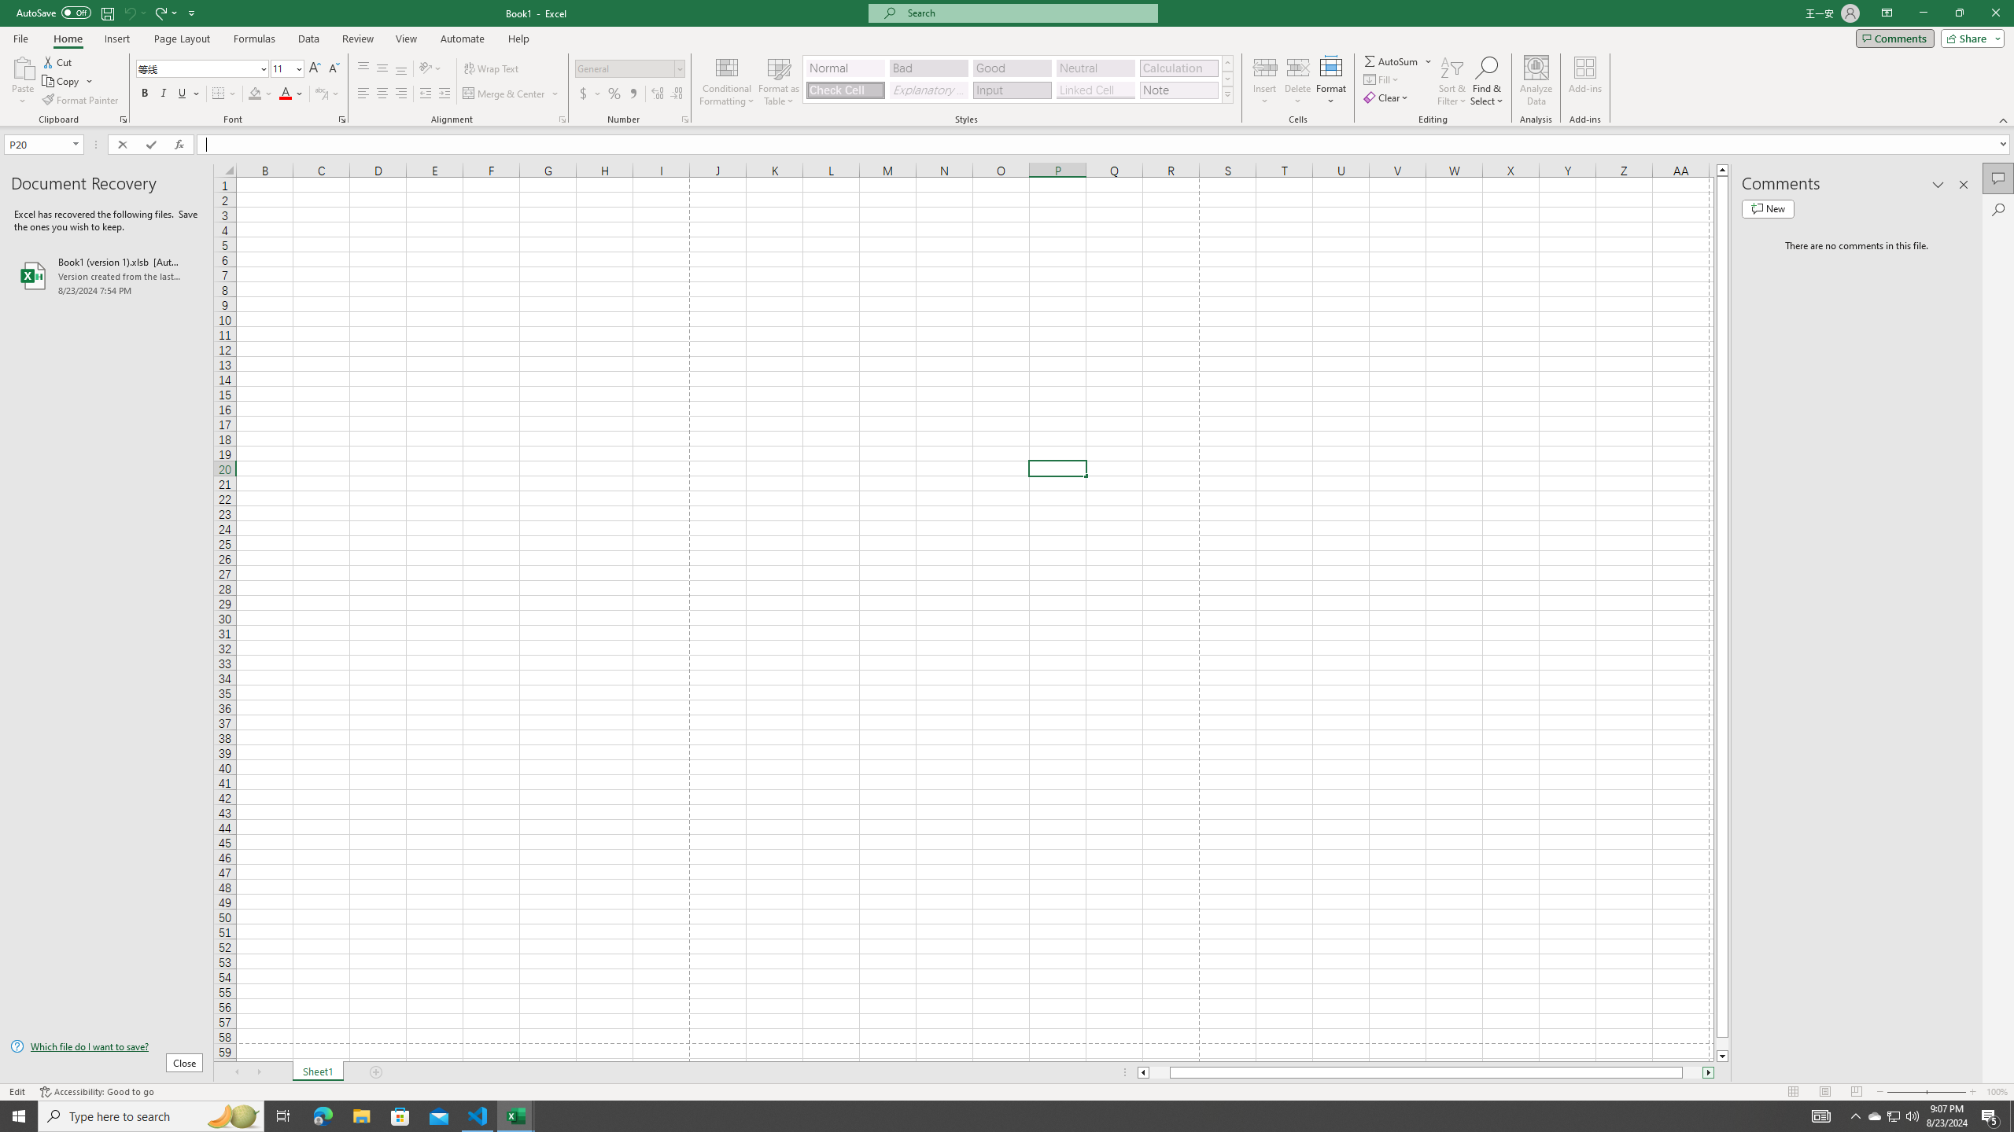 Image resolution: width=2014 pixels, height=1132 pixels. I want to click on Format Cell Font, so click(341, 119).